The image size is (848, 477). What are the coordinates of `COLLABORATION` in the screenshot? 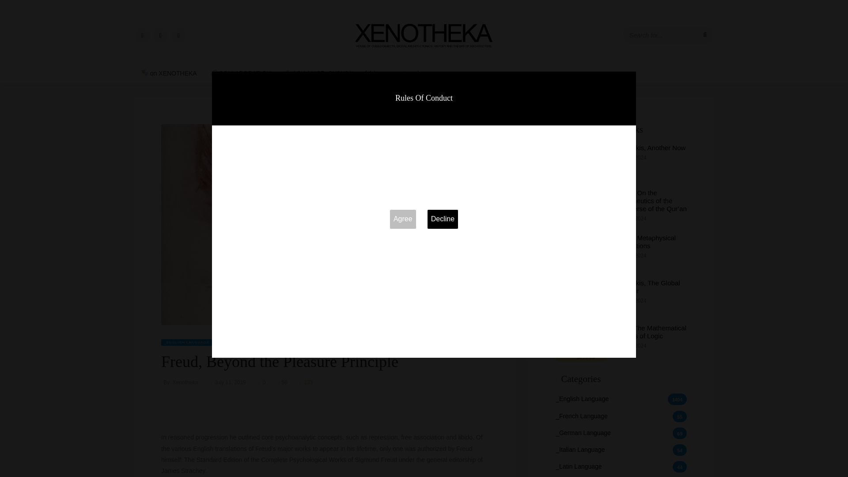 It's located at (240, 73).